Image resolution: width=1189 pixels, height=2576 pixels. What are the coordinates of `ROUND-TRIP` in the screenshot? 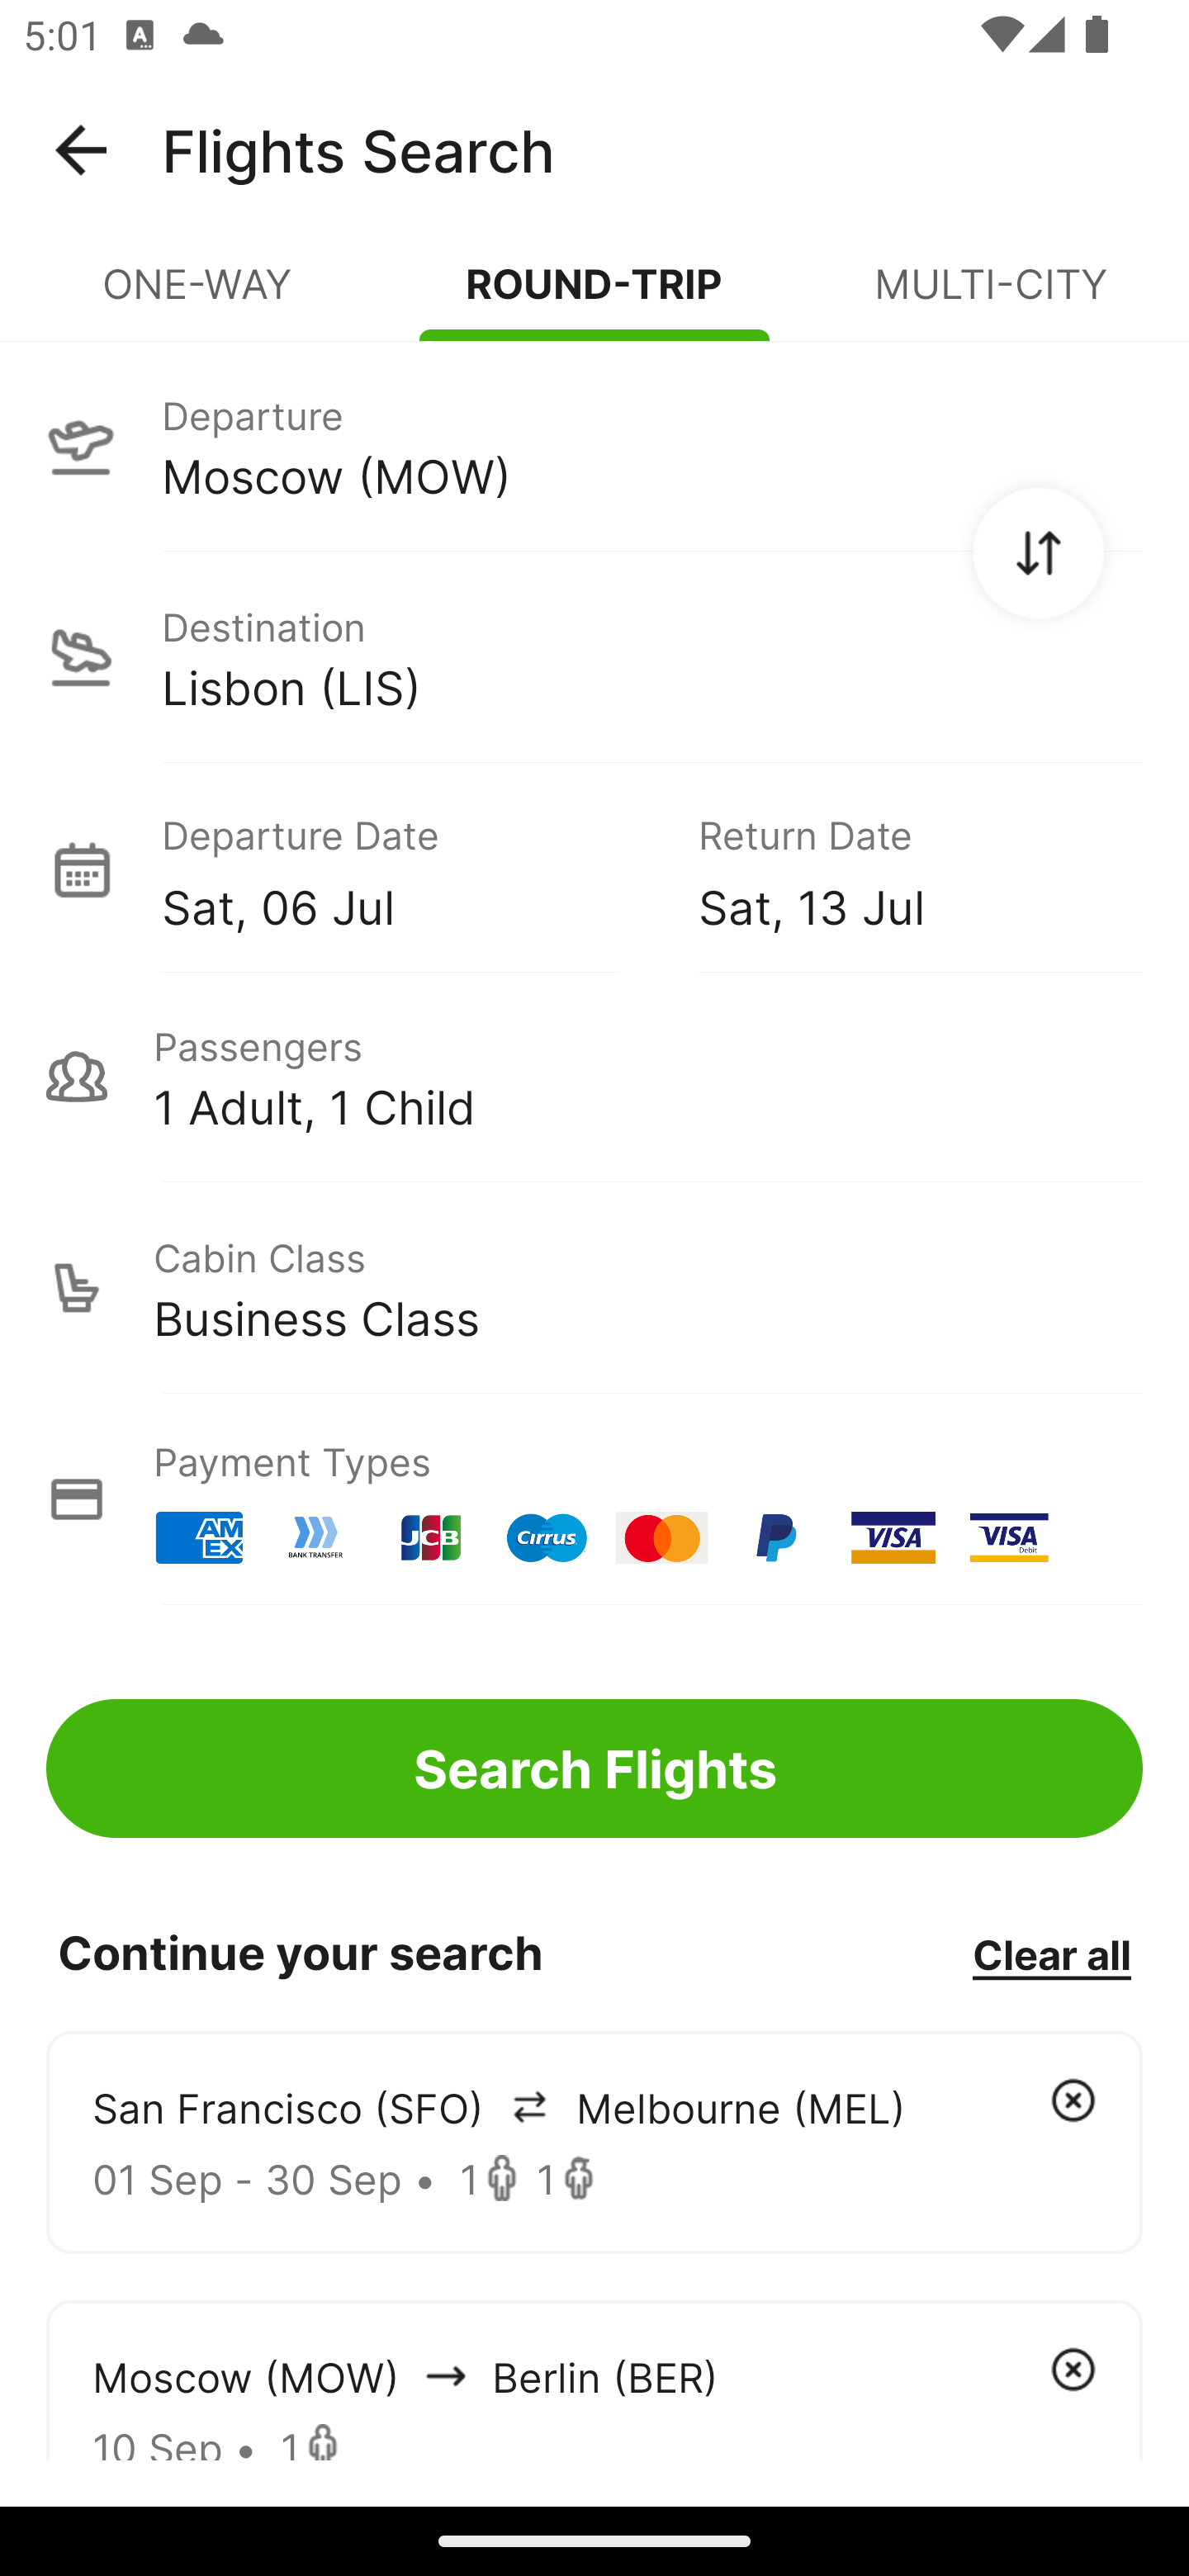 It's located at (594, 297).